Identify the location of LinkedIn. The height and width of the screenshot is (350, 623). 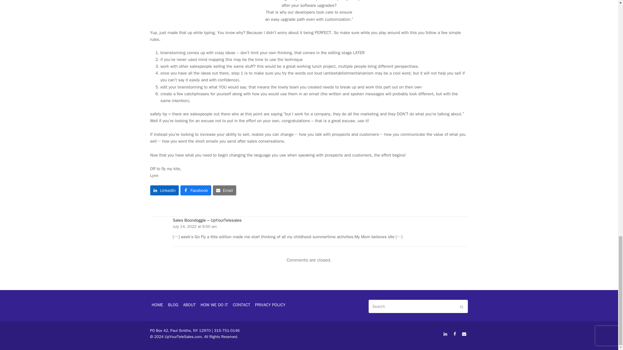
(445, 334).